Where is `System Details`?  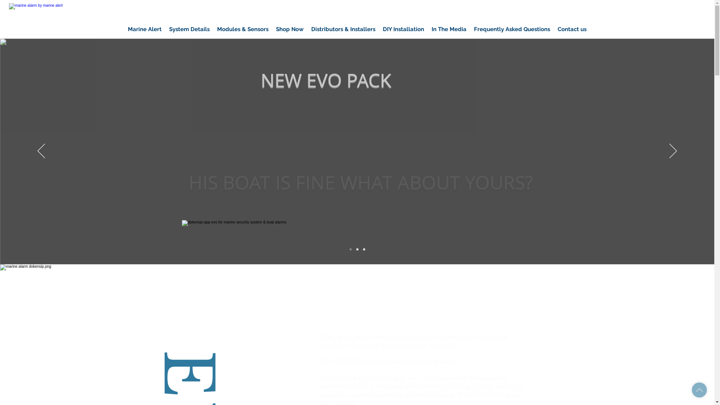 System Details is located at coordinates (189, 29).